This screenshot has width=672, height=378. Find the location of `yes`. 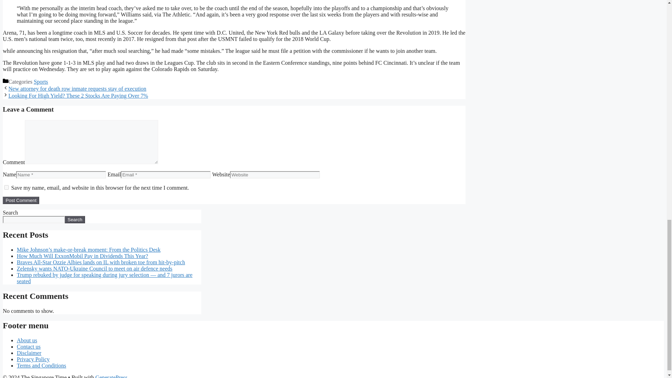

yes is located at coordinates (6, 188).